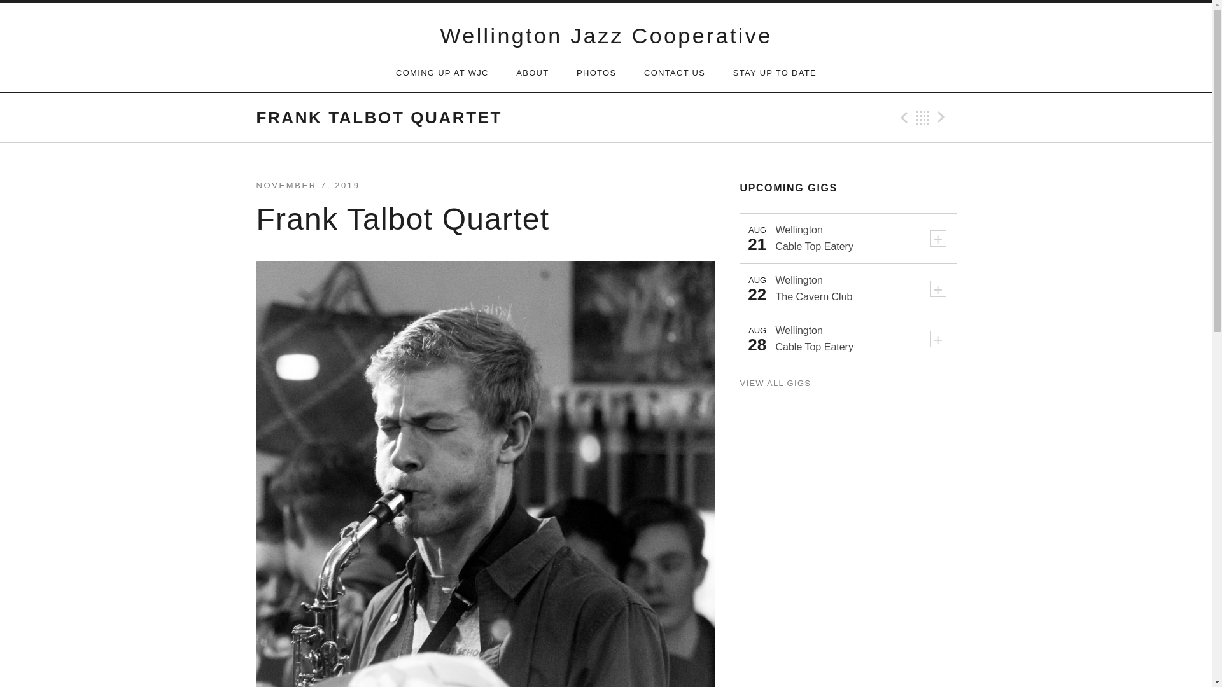 This screenshot has height=687, width=1222. What do you see at coordinates (606, 35) in the screenshot?
I see `Wellington Jazz Cooperative` at bounding box center [606, 35].